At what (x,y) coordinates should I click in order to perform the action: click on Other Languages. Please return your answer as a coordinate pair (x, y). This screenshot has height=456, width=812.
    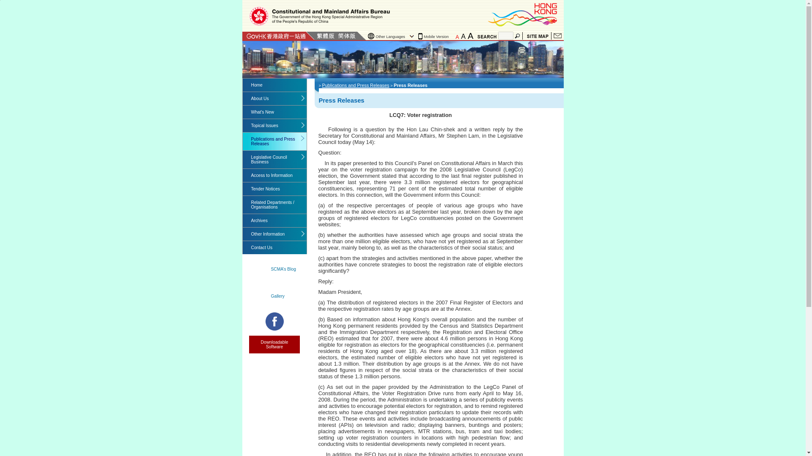
    Looking at the image, I should click on (392, 36).